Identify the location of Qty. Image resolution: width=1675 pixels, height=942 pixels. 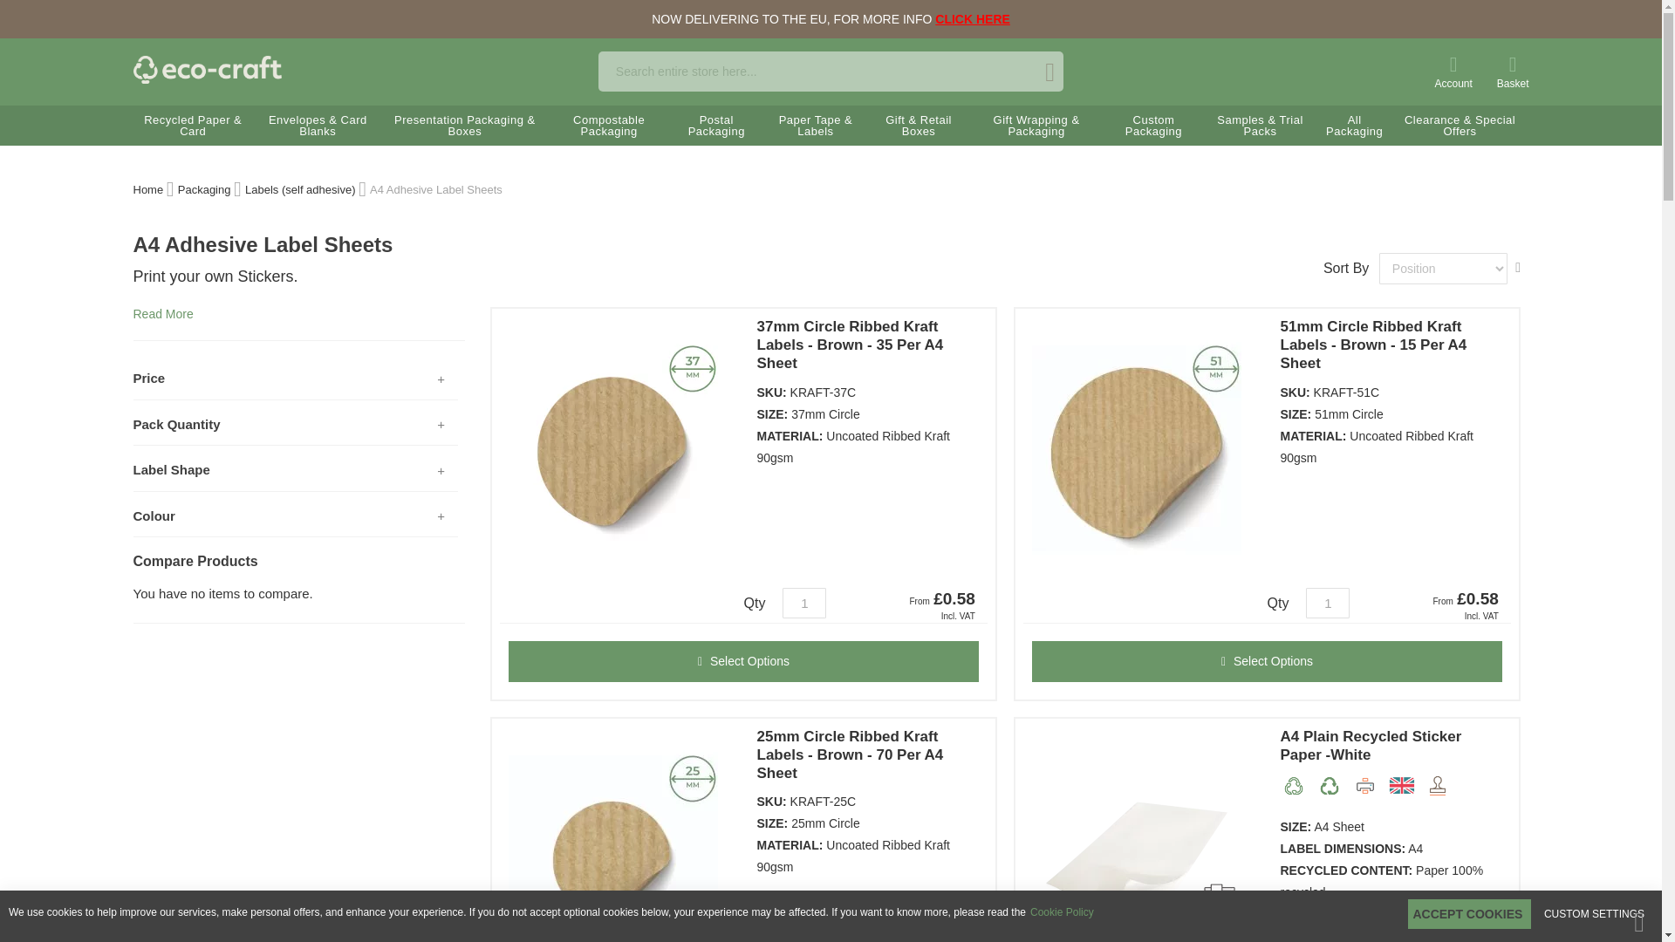
(1328, 602).